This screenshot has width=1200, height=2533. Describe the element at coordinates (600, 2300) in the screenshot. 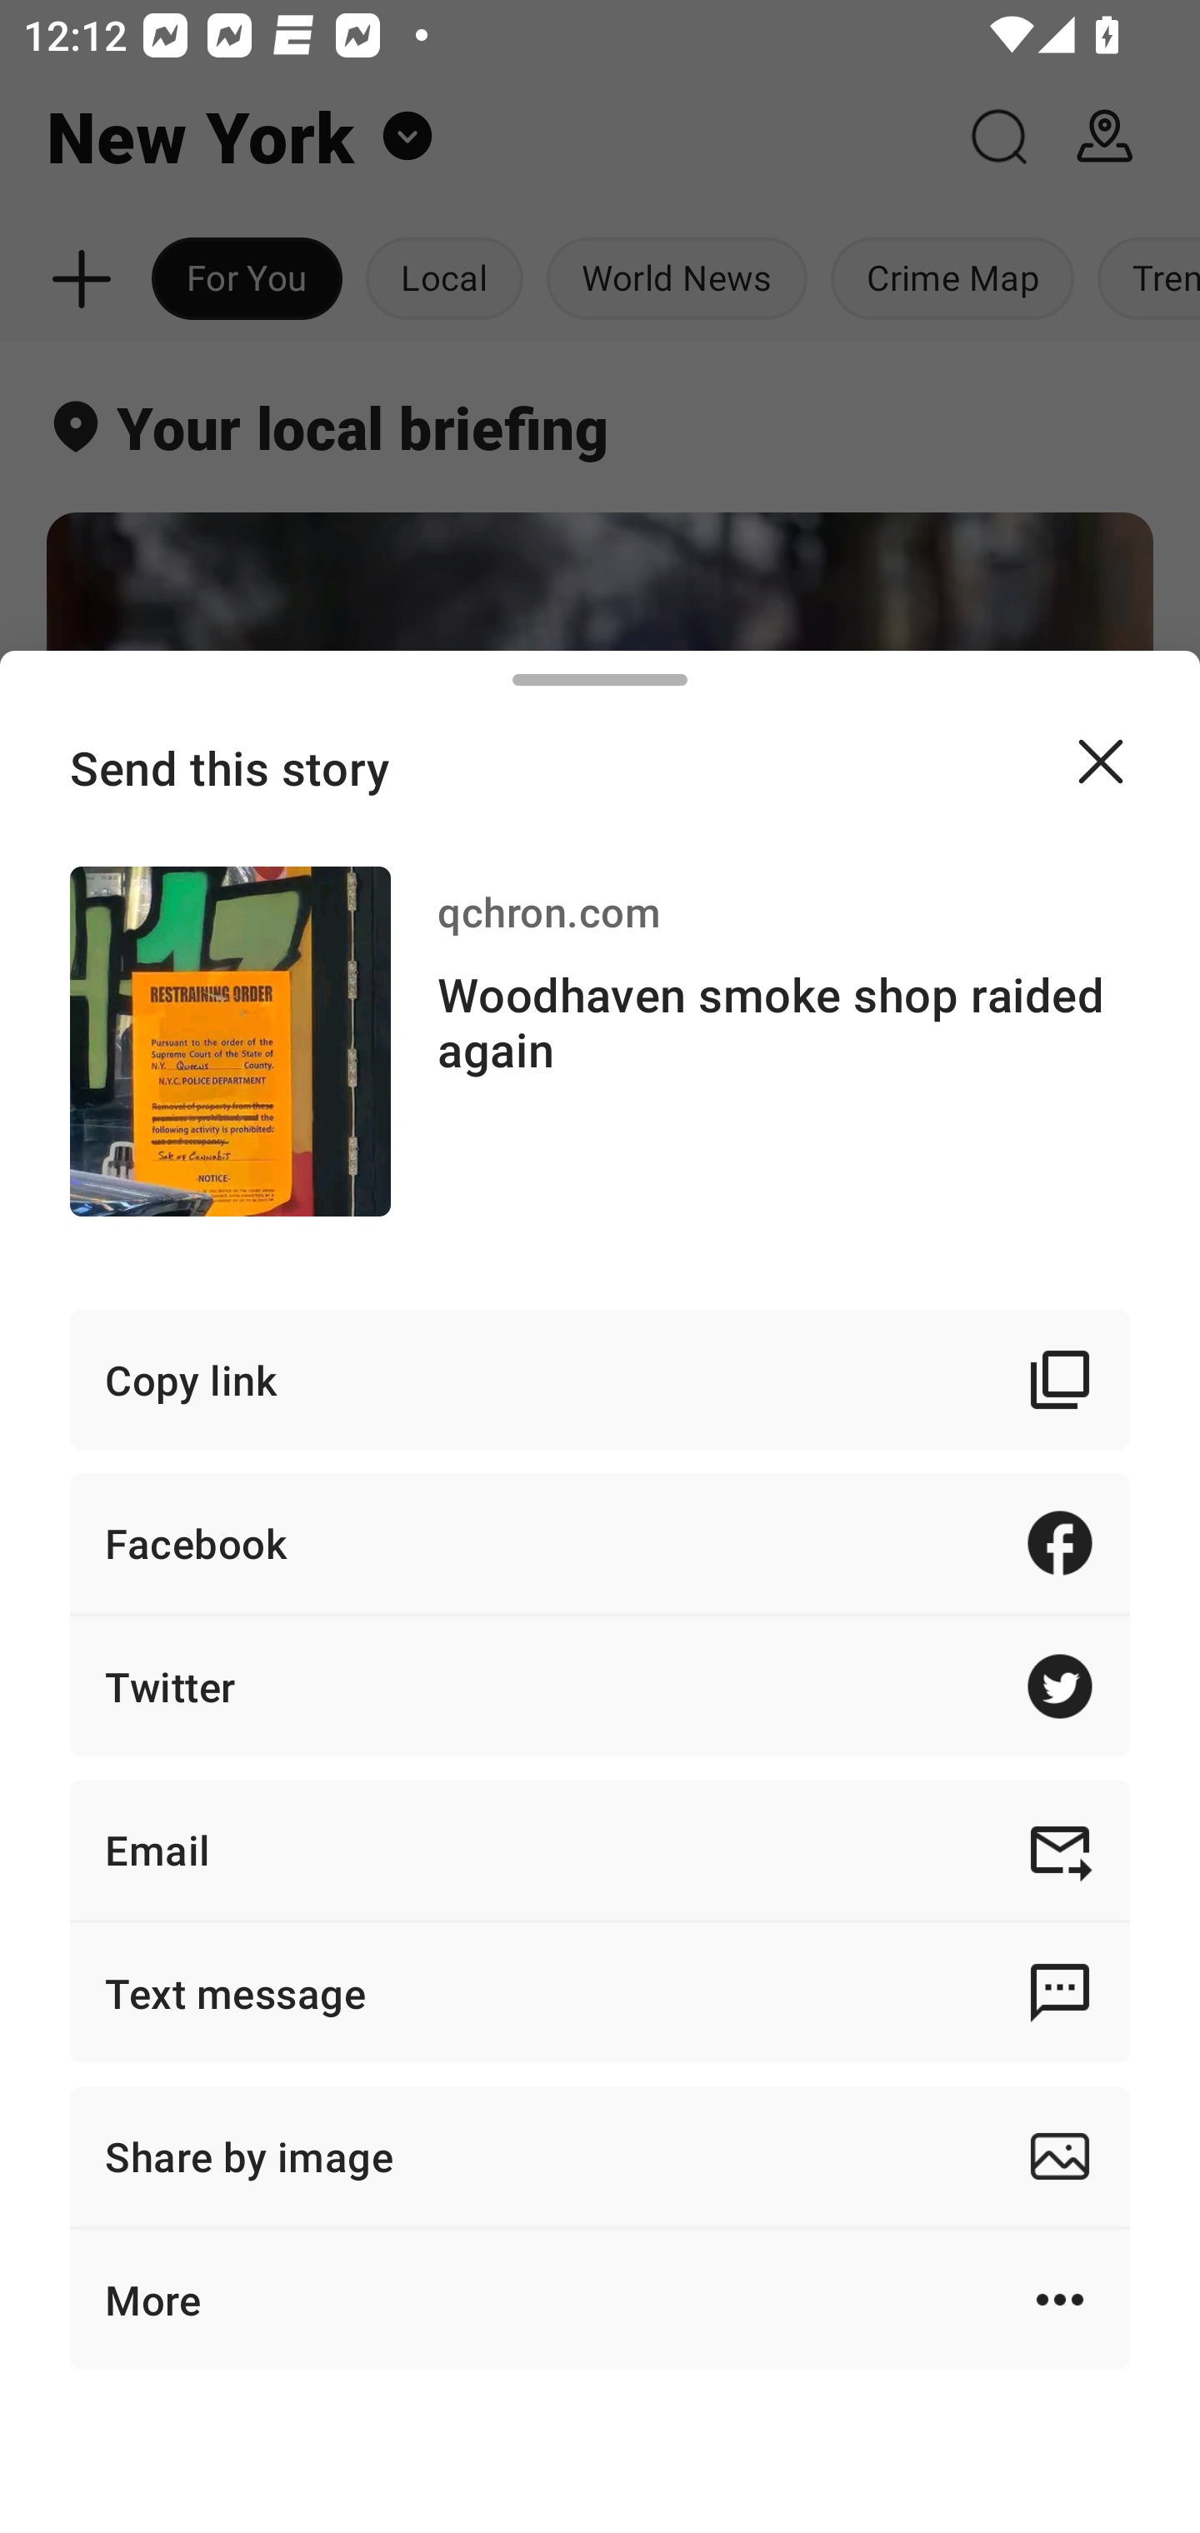

I see `More` at that location.